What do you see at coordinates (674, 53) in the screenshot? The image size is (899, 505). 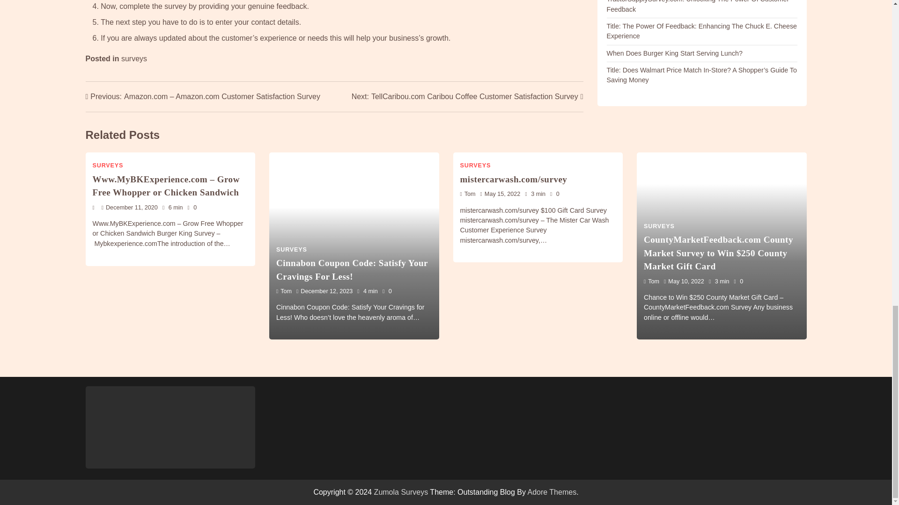 I see `When Does Burger King Start Serving Lunch?` at bounding box center [674, 53].